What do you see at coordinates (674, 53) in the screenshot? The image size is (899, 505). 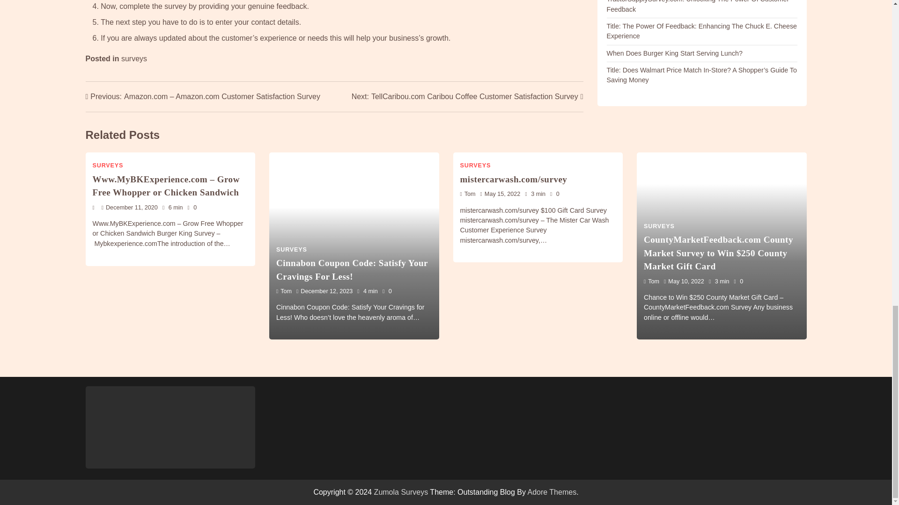 I see `When Does Burger King Start Serving Lunch?` at bounding box center [674, 53].